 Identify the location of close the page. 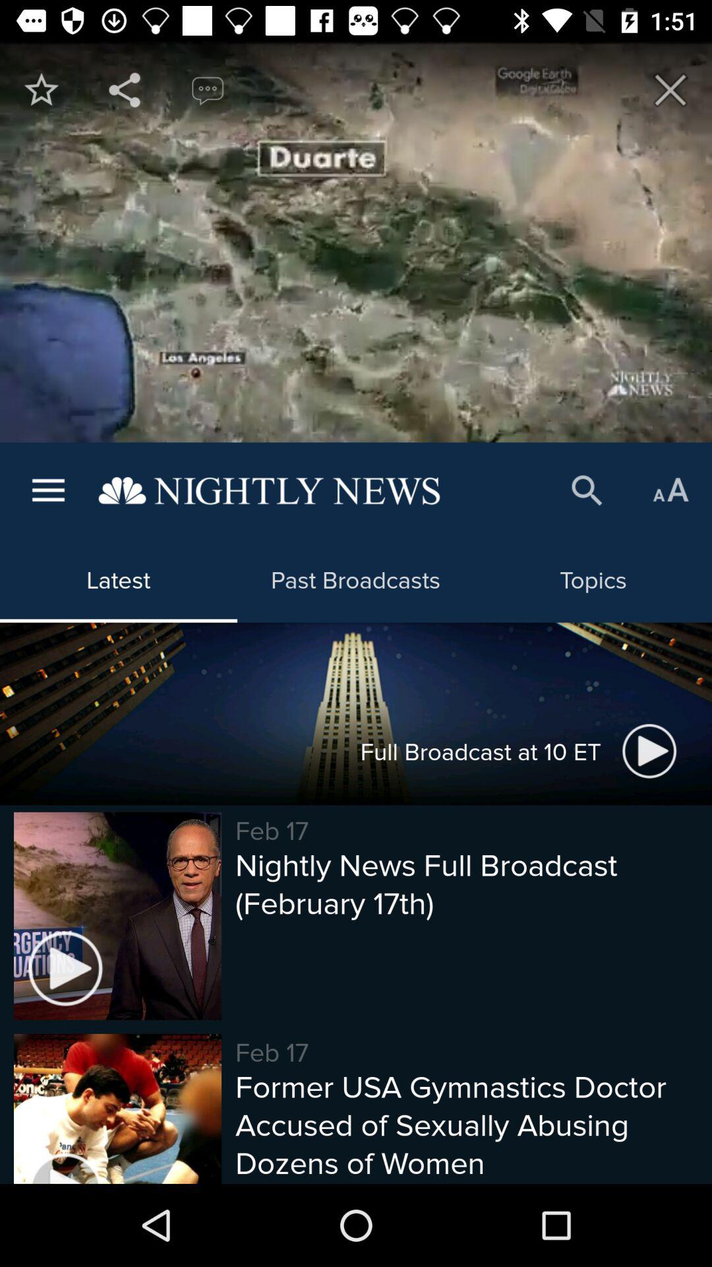
(670, 90).